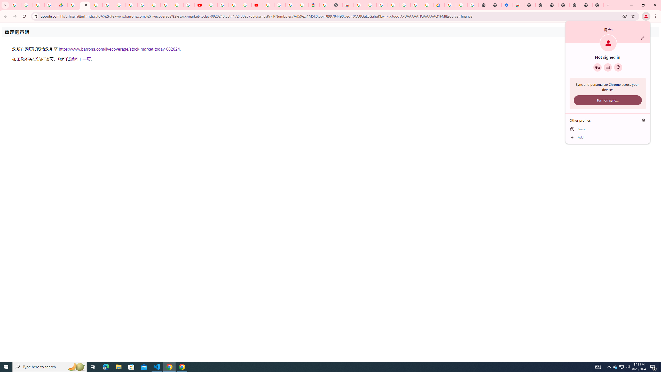 The width and height of the screenshot is (661, 372). What do you see at coordinates (597, 67) in the screenshot?
I see `Start` at bounding box center [597, 67].